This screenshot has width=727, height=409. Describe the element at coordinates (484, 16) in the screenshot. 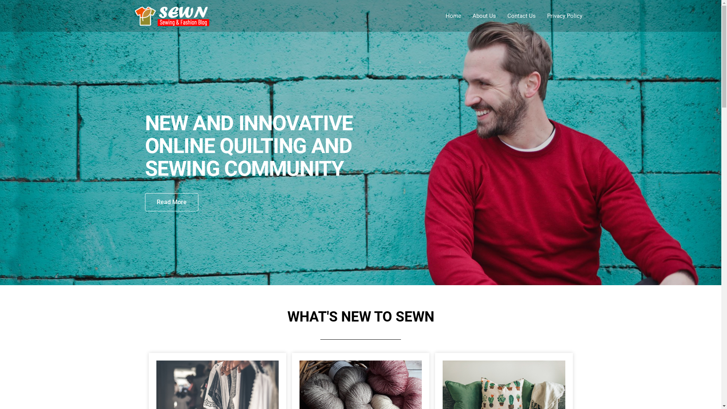

I see `About Us` at that location.